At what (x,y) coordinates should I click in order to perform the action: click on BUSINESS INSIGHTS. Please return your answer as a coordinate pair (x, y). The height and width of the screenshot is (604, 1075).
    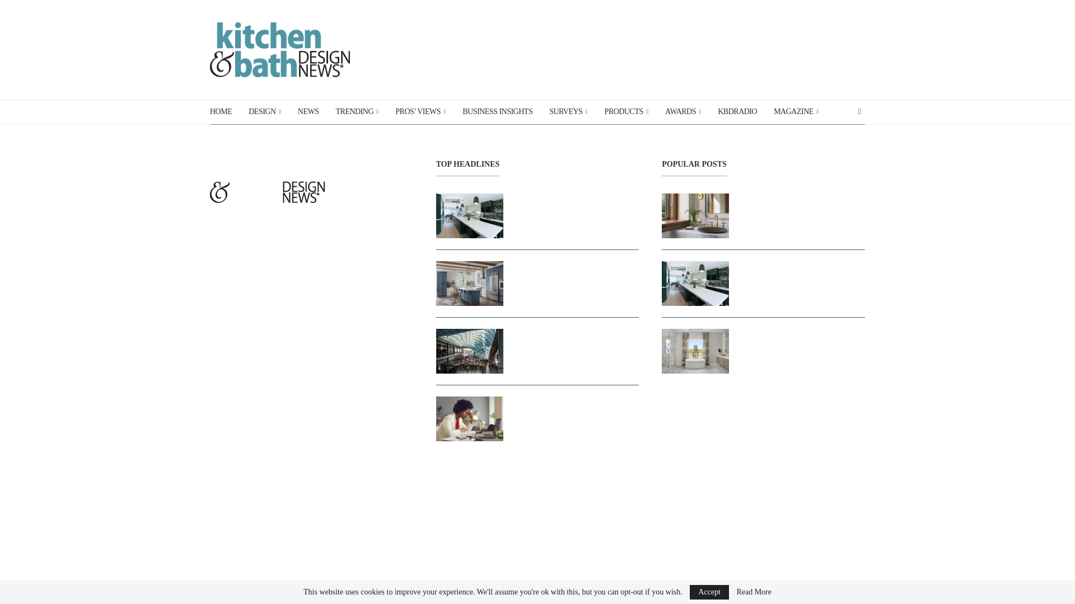
    Looking at the image, I should click on (497, 112).